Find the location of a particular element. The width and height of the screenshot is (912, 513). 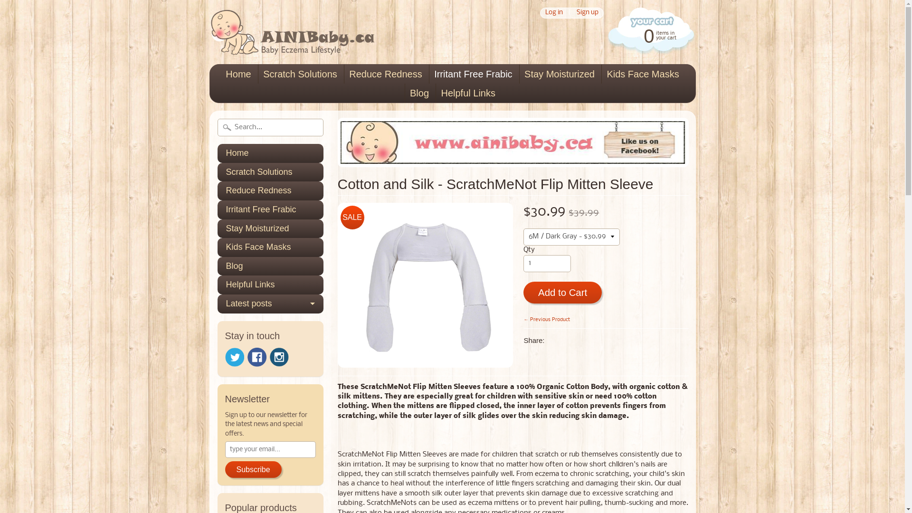

Scratch Solutions is located at coordinates (300, 74).